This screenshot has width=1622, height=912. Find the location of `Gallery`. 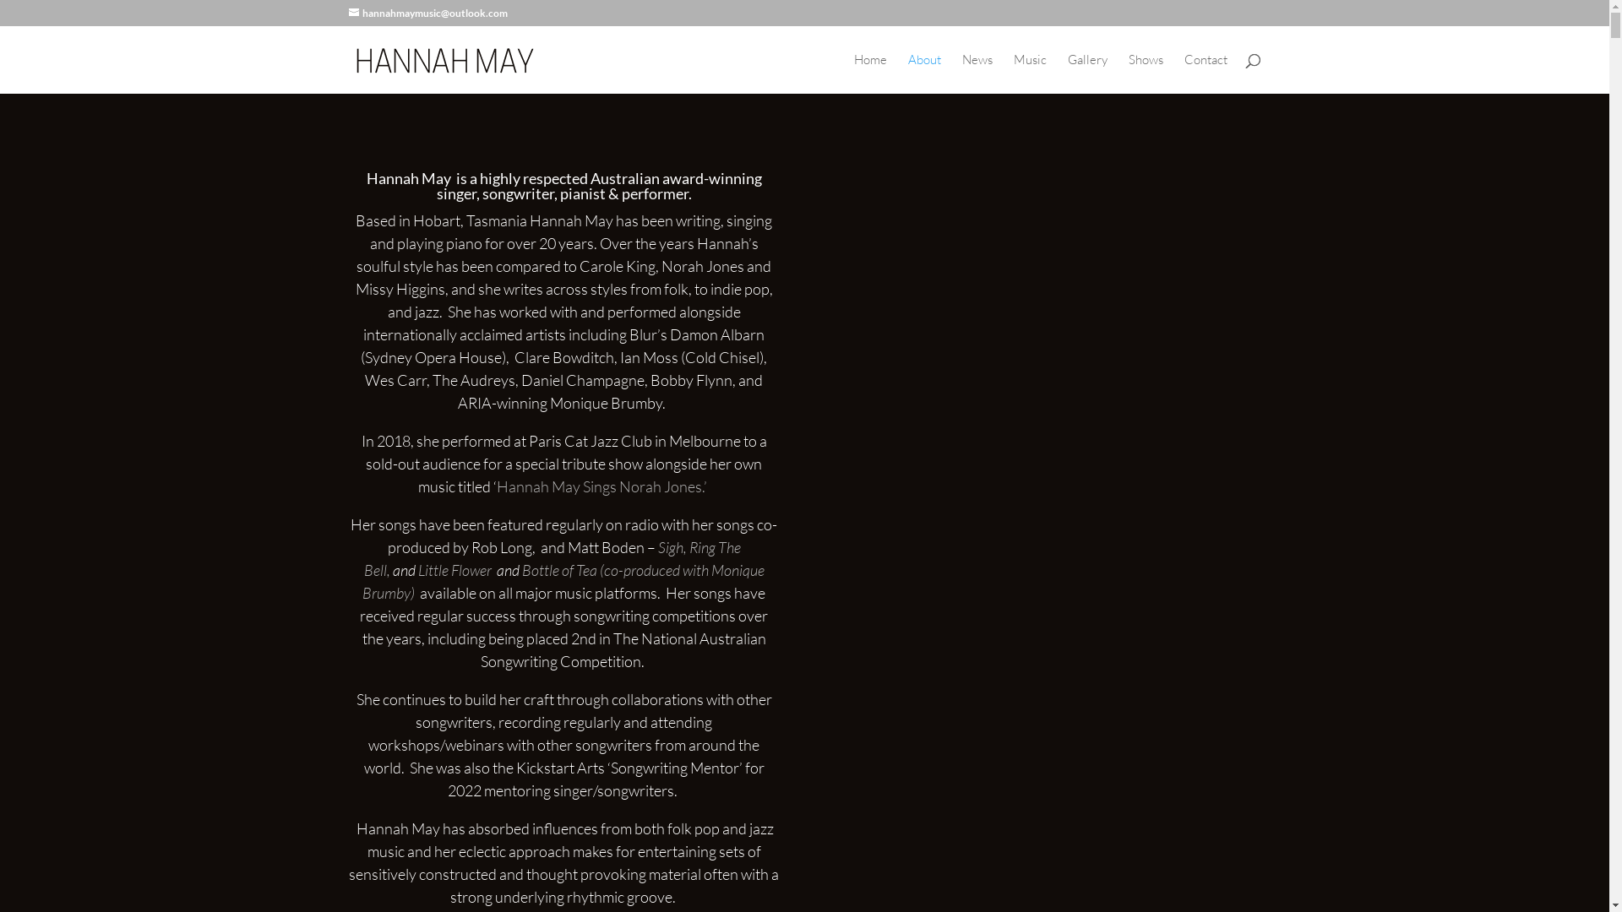

Gallery is located at coordinates (1088, 74).